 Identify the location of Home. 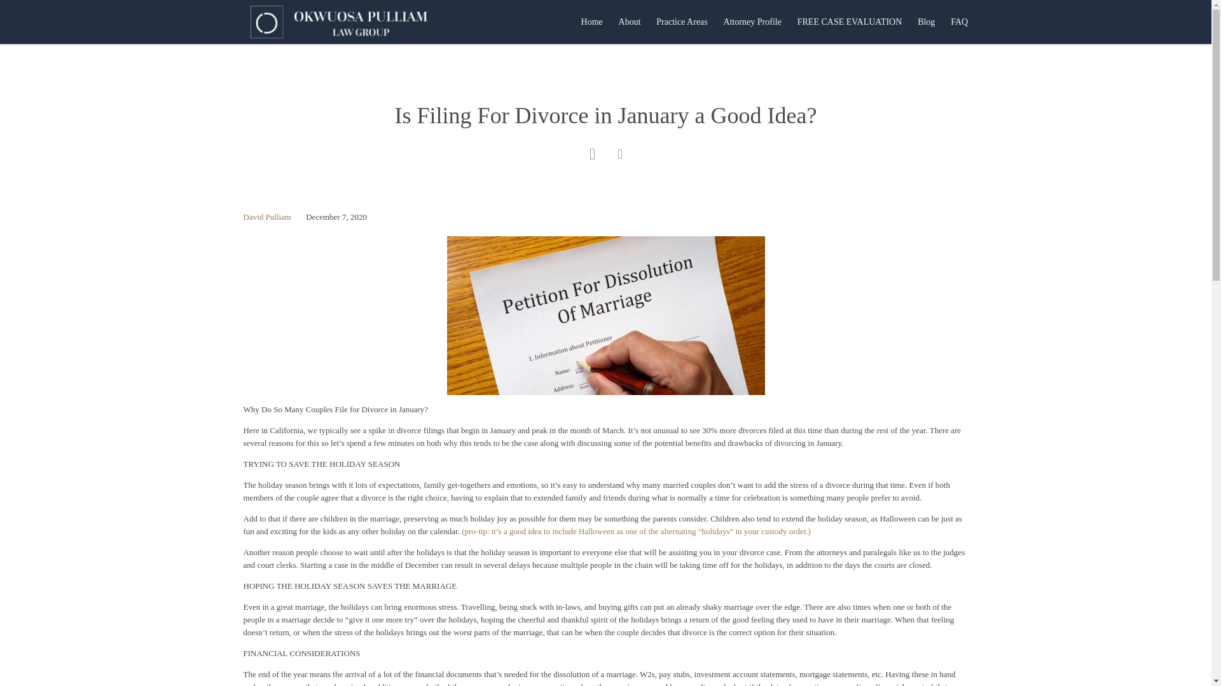
(591, 22).